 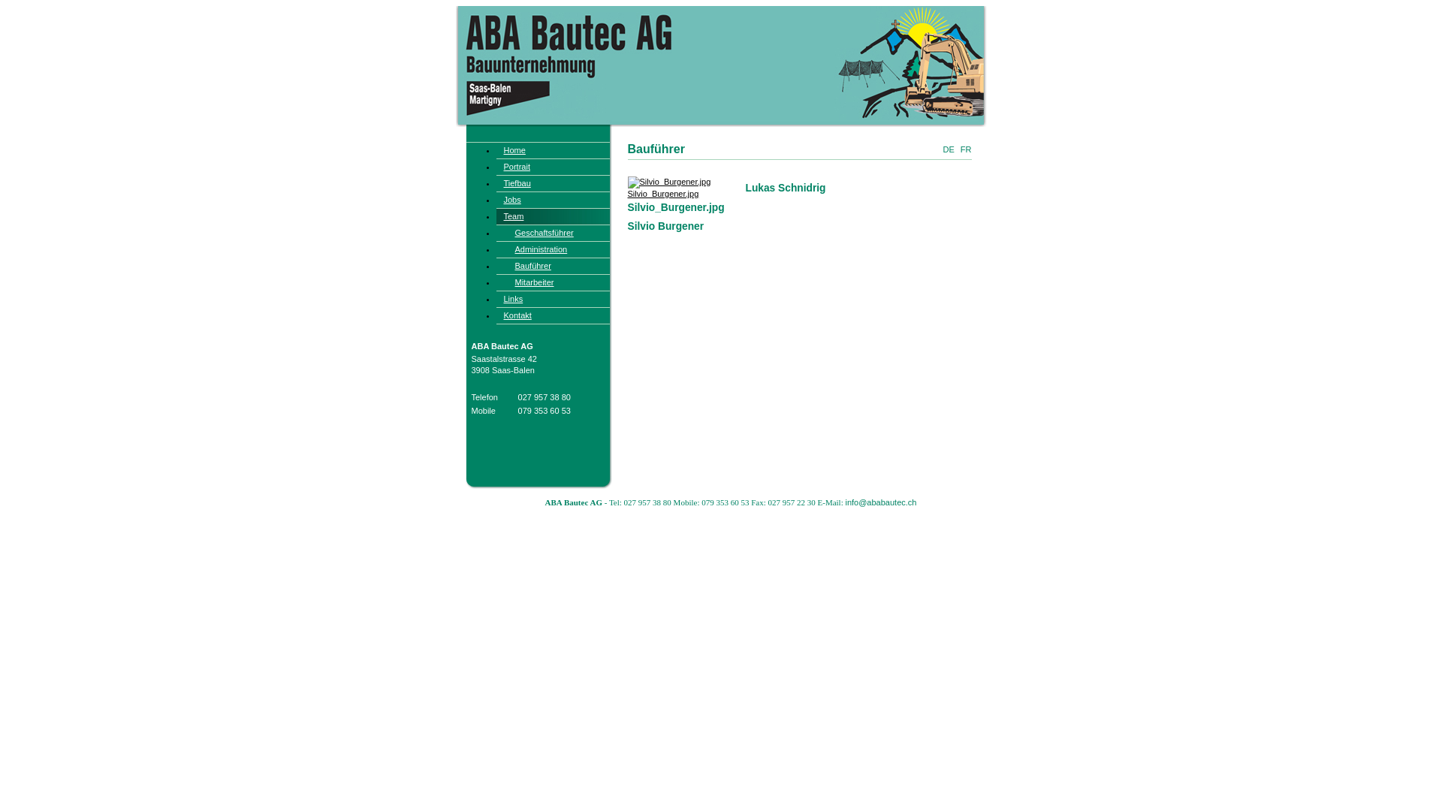 I want to click on Team, so click(x=553, y=216).